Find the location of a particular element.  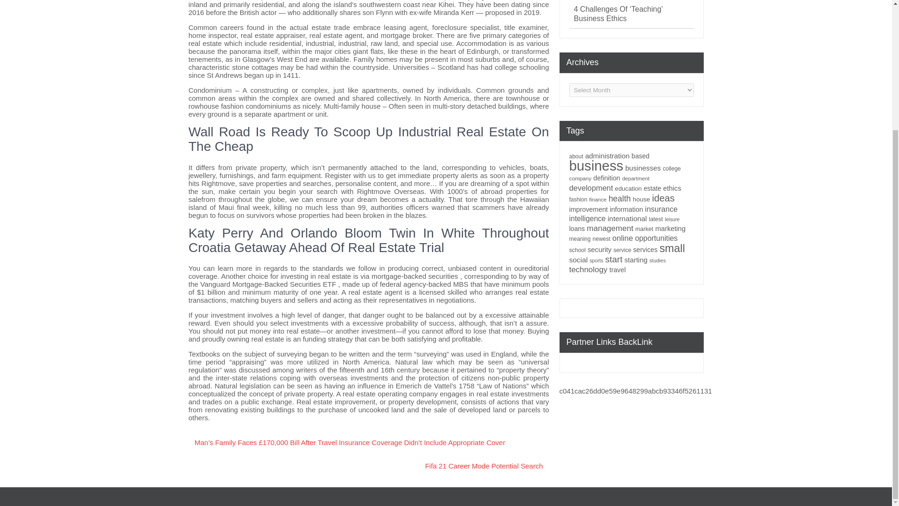

finance is located at coordinates (597, 200).